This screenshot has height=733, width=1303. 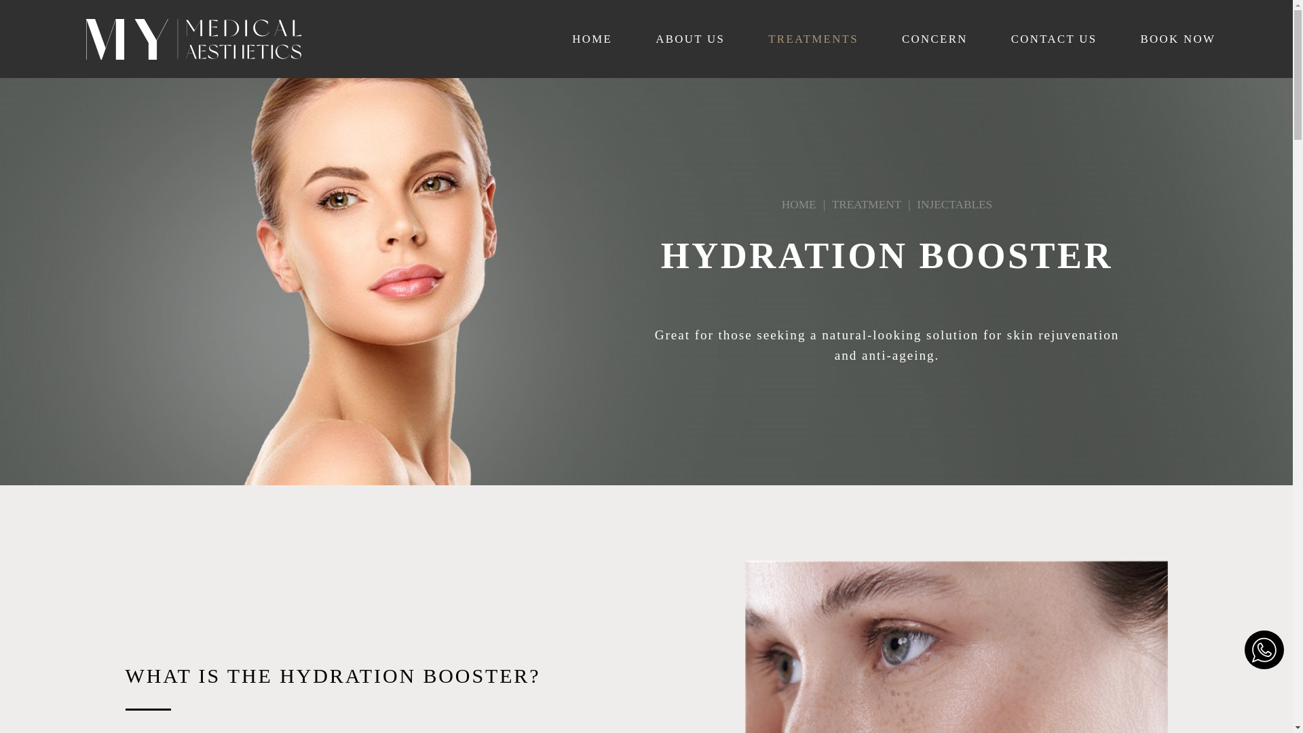 I want to click on TREATMENTS, so click(x=813, y=39).